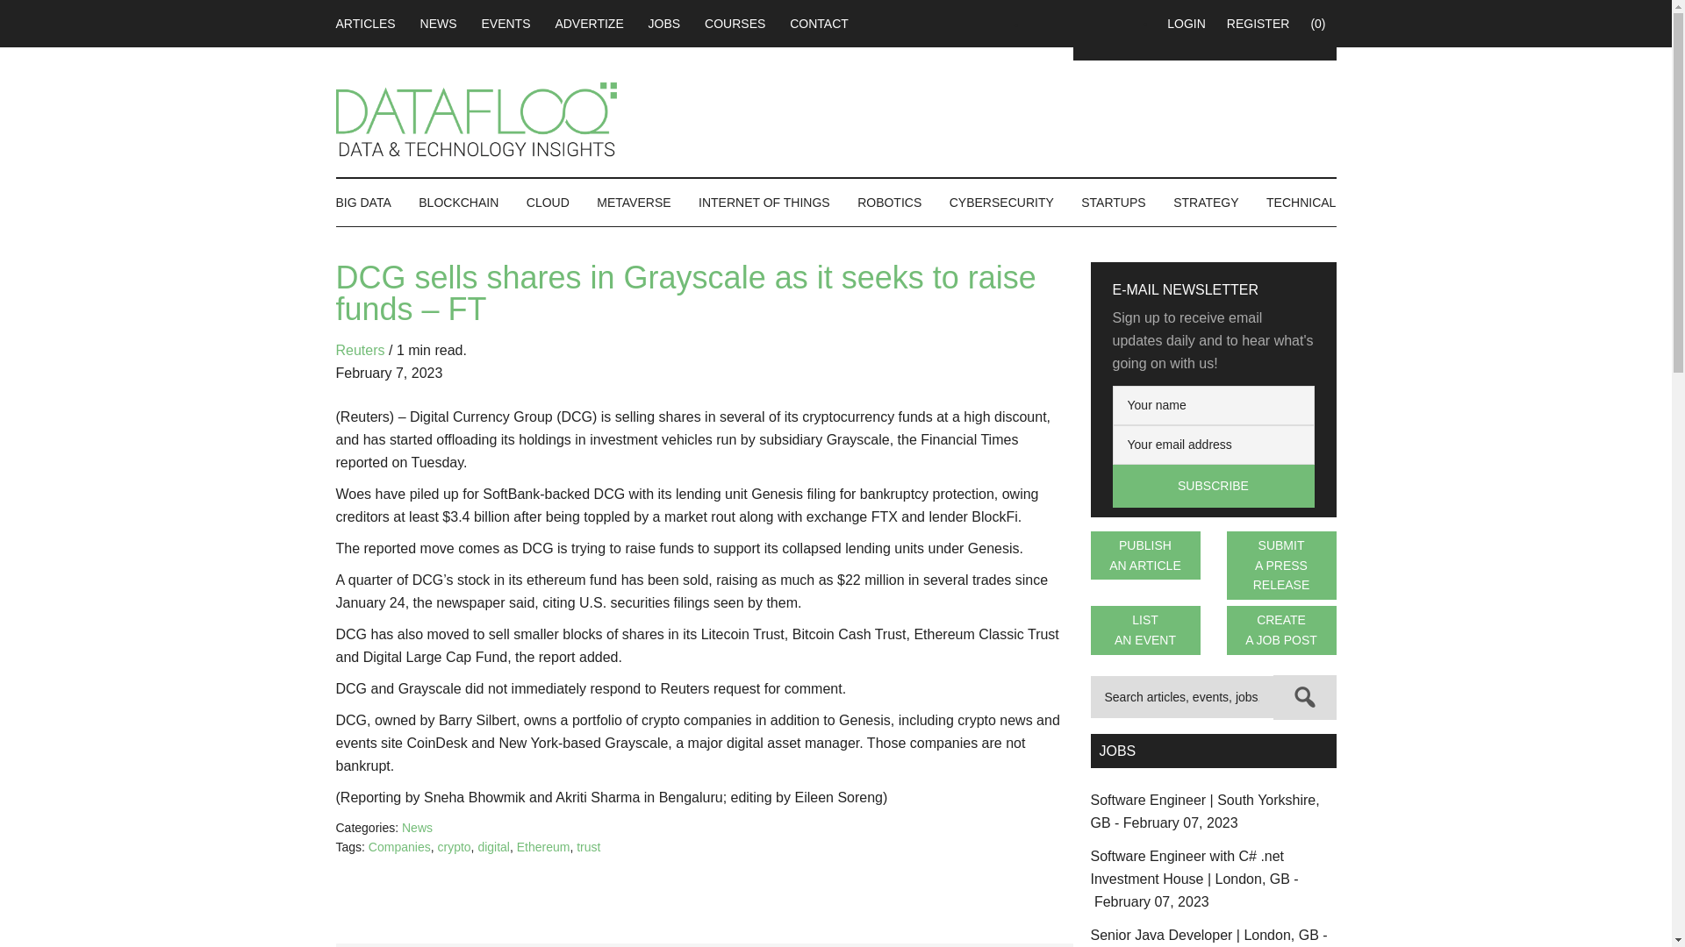 This screenshot has height=947, width=1685. I want to click on METAVERSE, so click(634, 203).